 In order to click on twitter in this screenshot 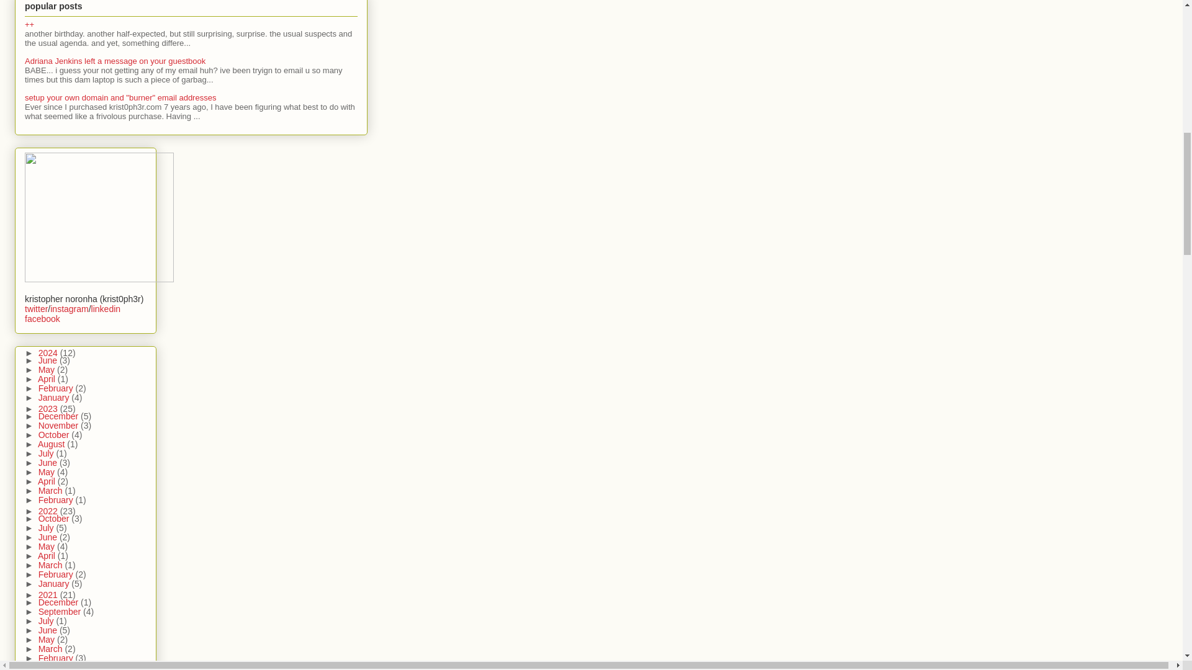, I will do `click(36, 309)`.